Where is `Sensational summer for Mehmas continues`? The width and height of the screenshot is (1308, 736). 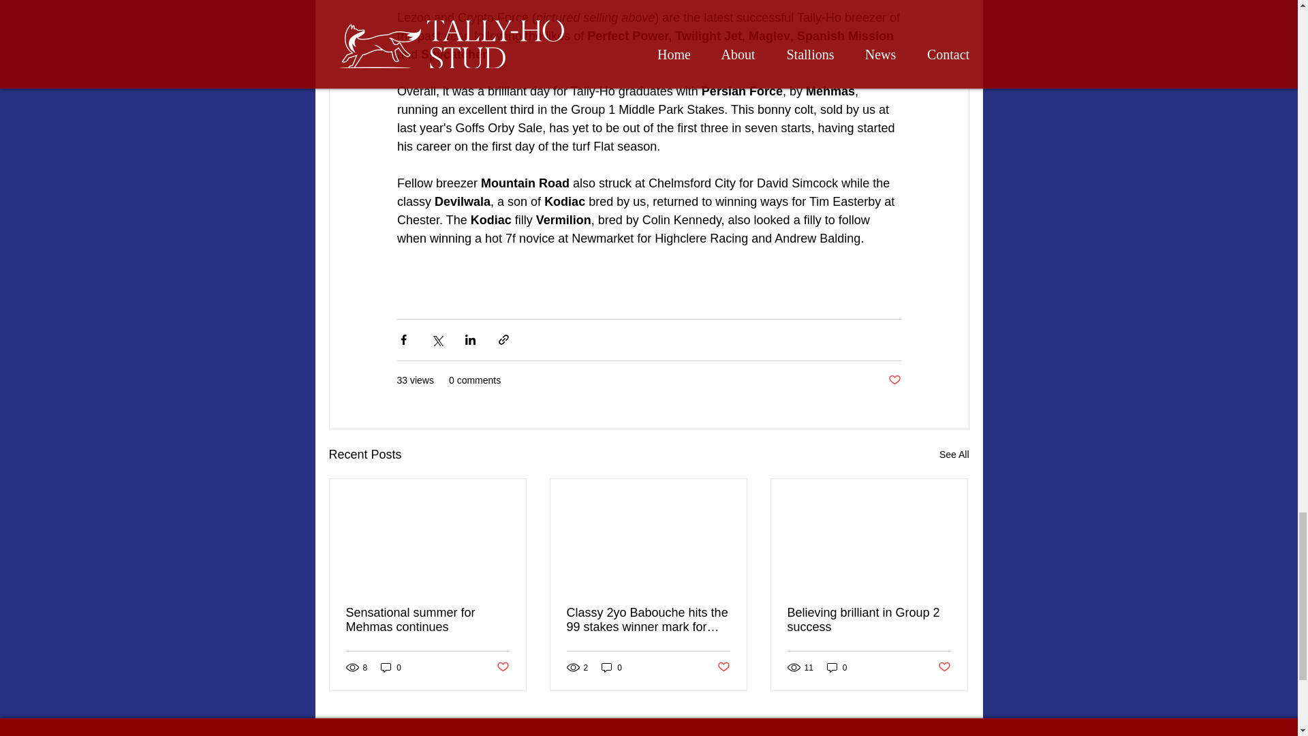
Sensational summer for Mehmas continues is located at coordinates (428, 619).